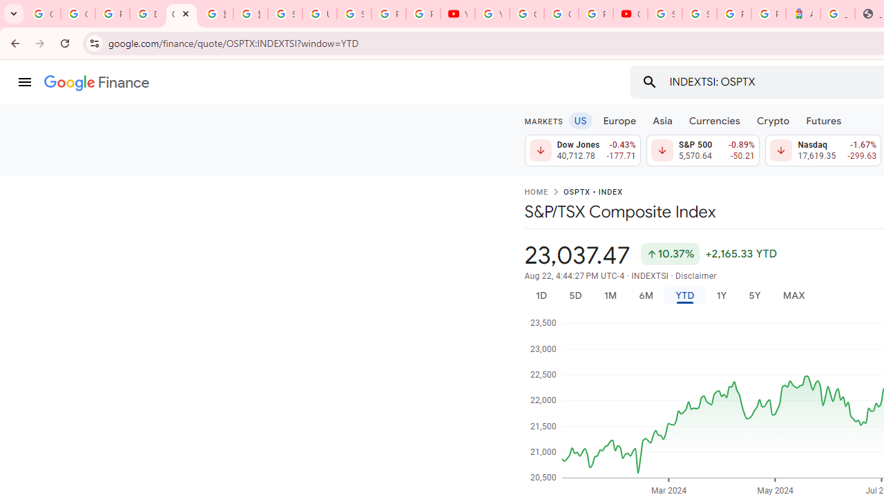 This screenshot has width=884, height=497. Describe the element at coordinates (714, 120) in the screenshot. I see `Currencies` at that location.